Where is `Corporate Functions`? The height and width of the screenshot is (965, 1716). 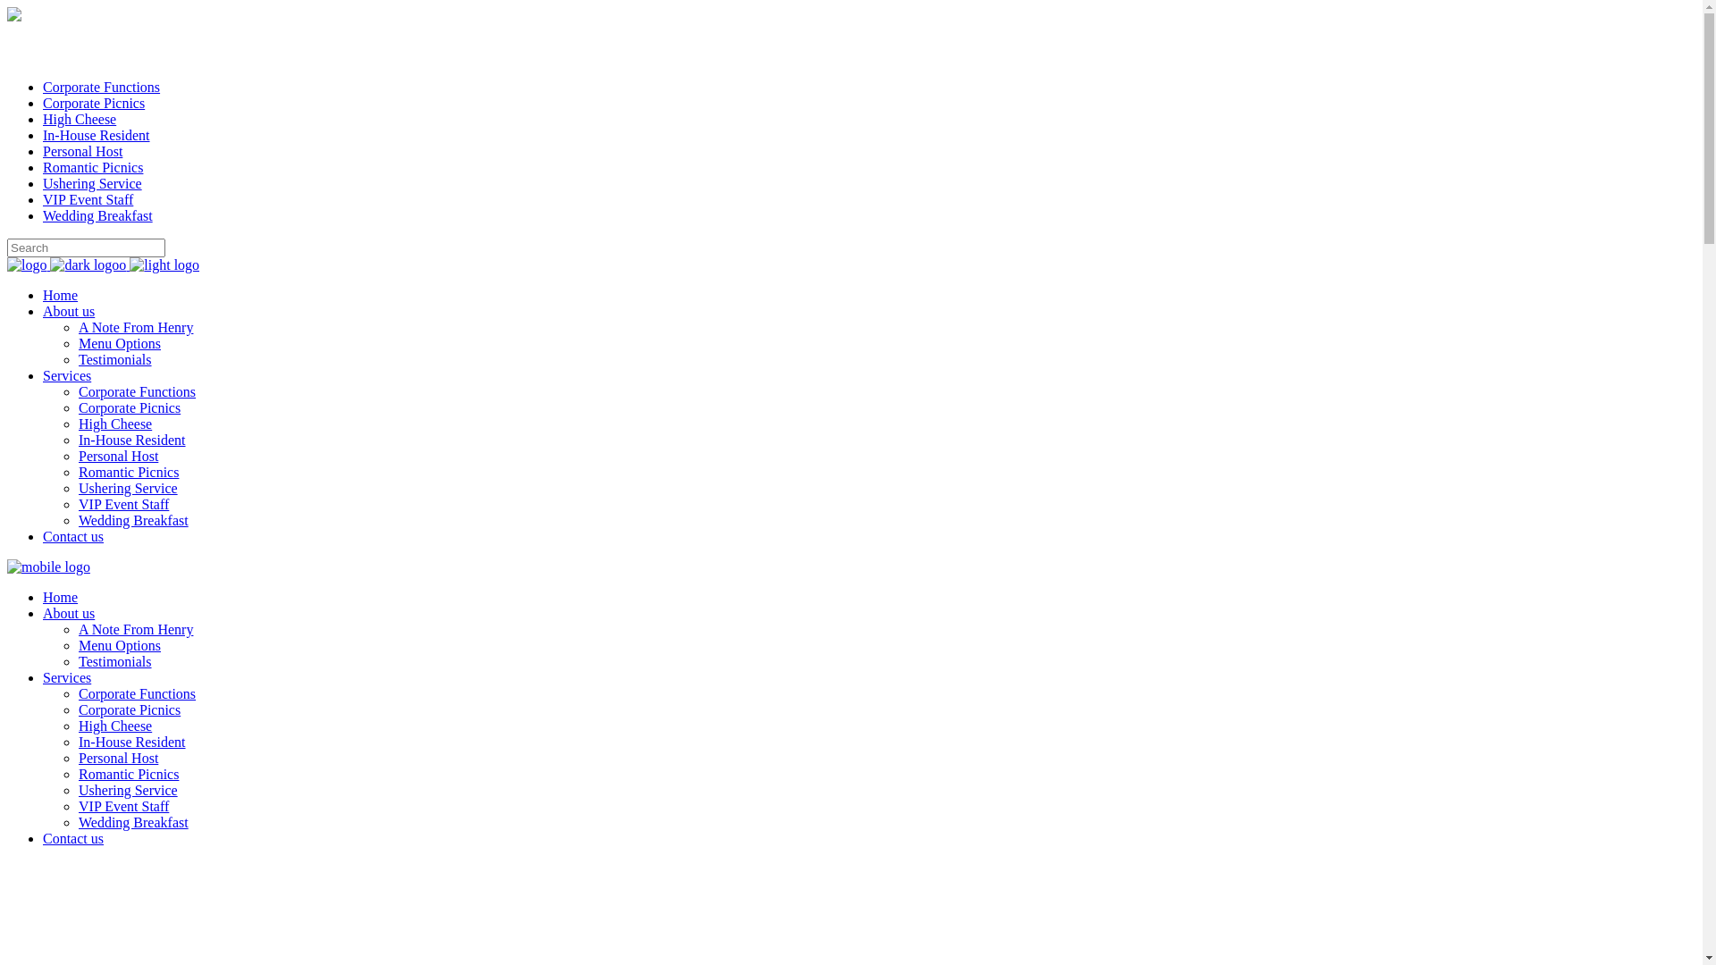
Corporate Functions is located at coordinates (138, 693).